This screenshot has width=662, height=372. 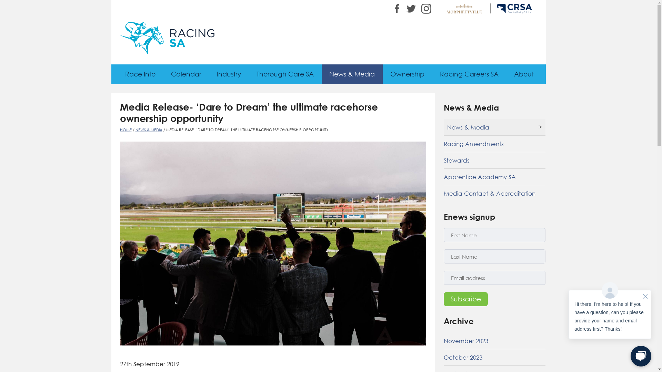 What do you see at coordinates (494, 358) in the screenshot?
I see `October 2023` at bounding box center [494, 358].